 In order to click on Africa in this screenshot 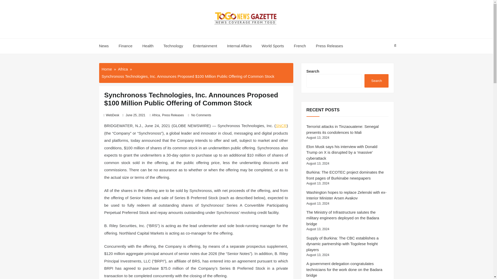, I will do `click(156, 115)`.